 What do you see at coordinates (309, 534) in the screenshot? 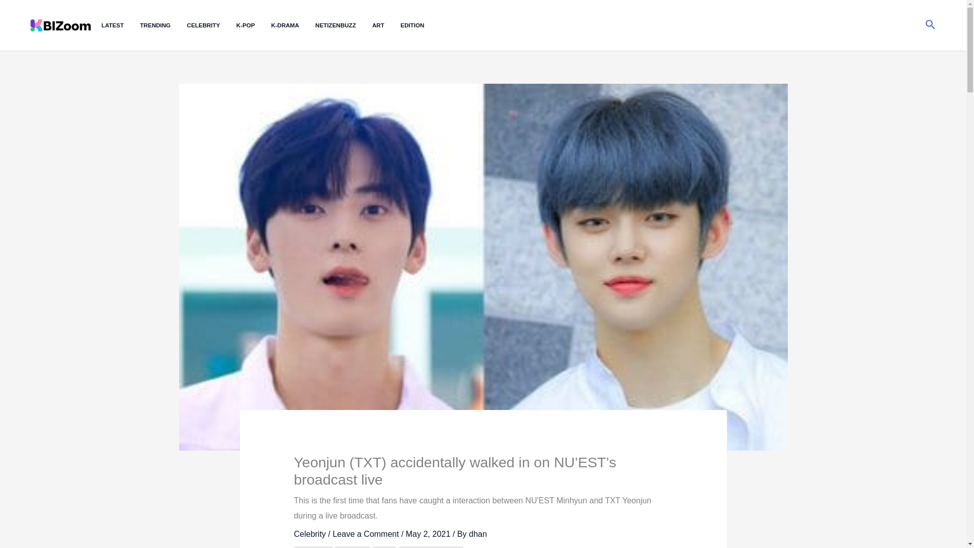
I see `Celebrity` at bounding box center [309, 534].